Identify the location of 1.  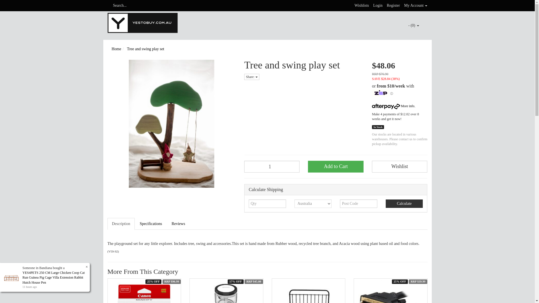
(272, 167).